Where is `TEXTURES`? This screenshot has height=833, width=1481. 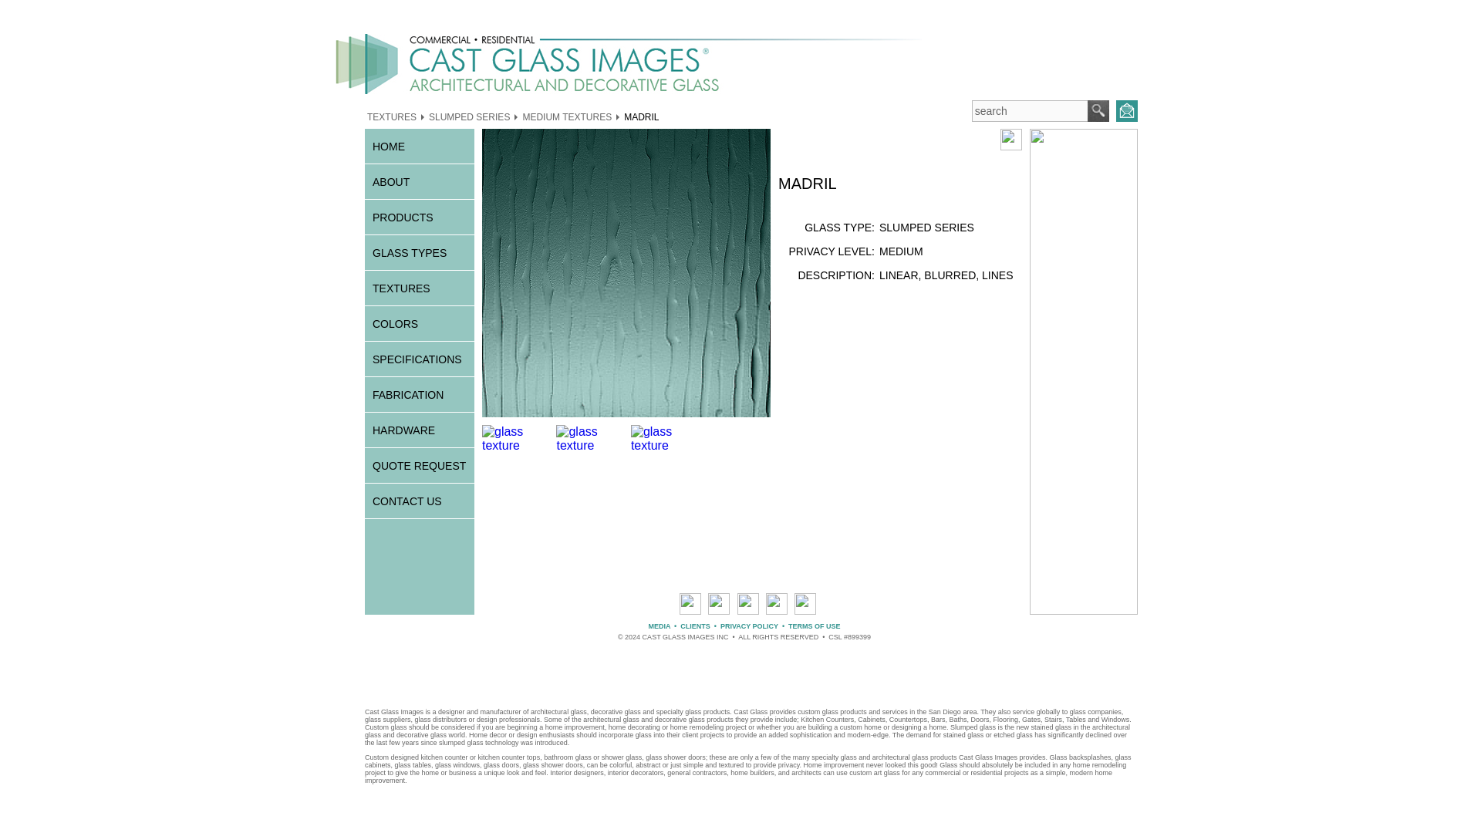
TEXTURES is located at coordinates (392, 116).